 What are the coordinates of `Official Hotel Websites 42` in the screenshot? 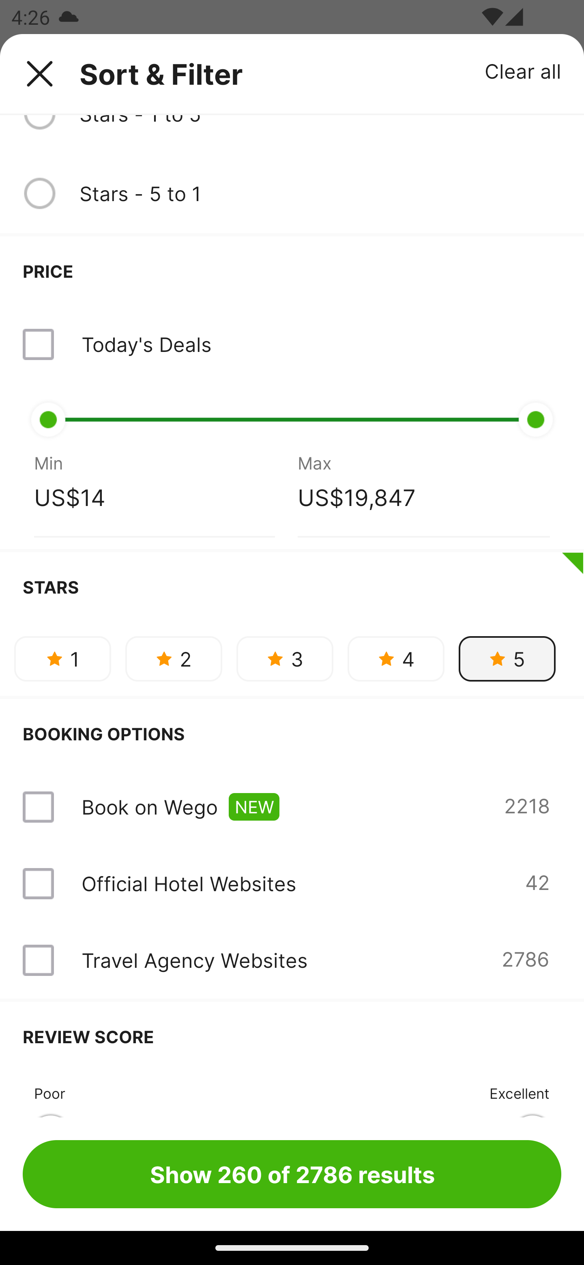 It's located at (292, 883).